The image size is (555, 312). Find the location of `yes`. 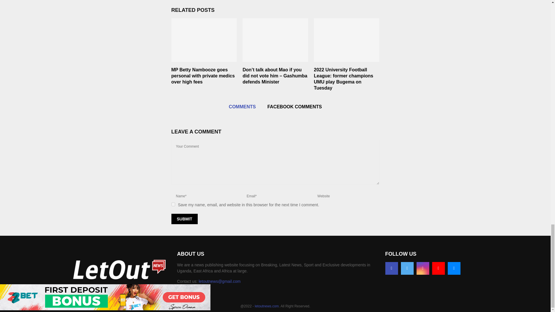

yes is located at coordinates (173, 204).